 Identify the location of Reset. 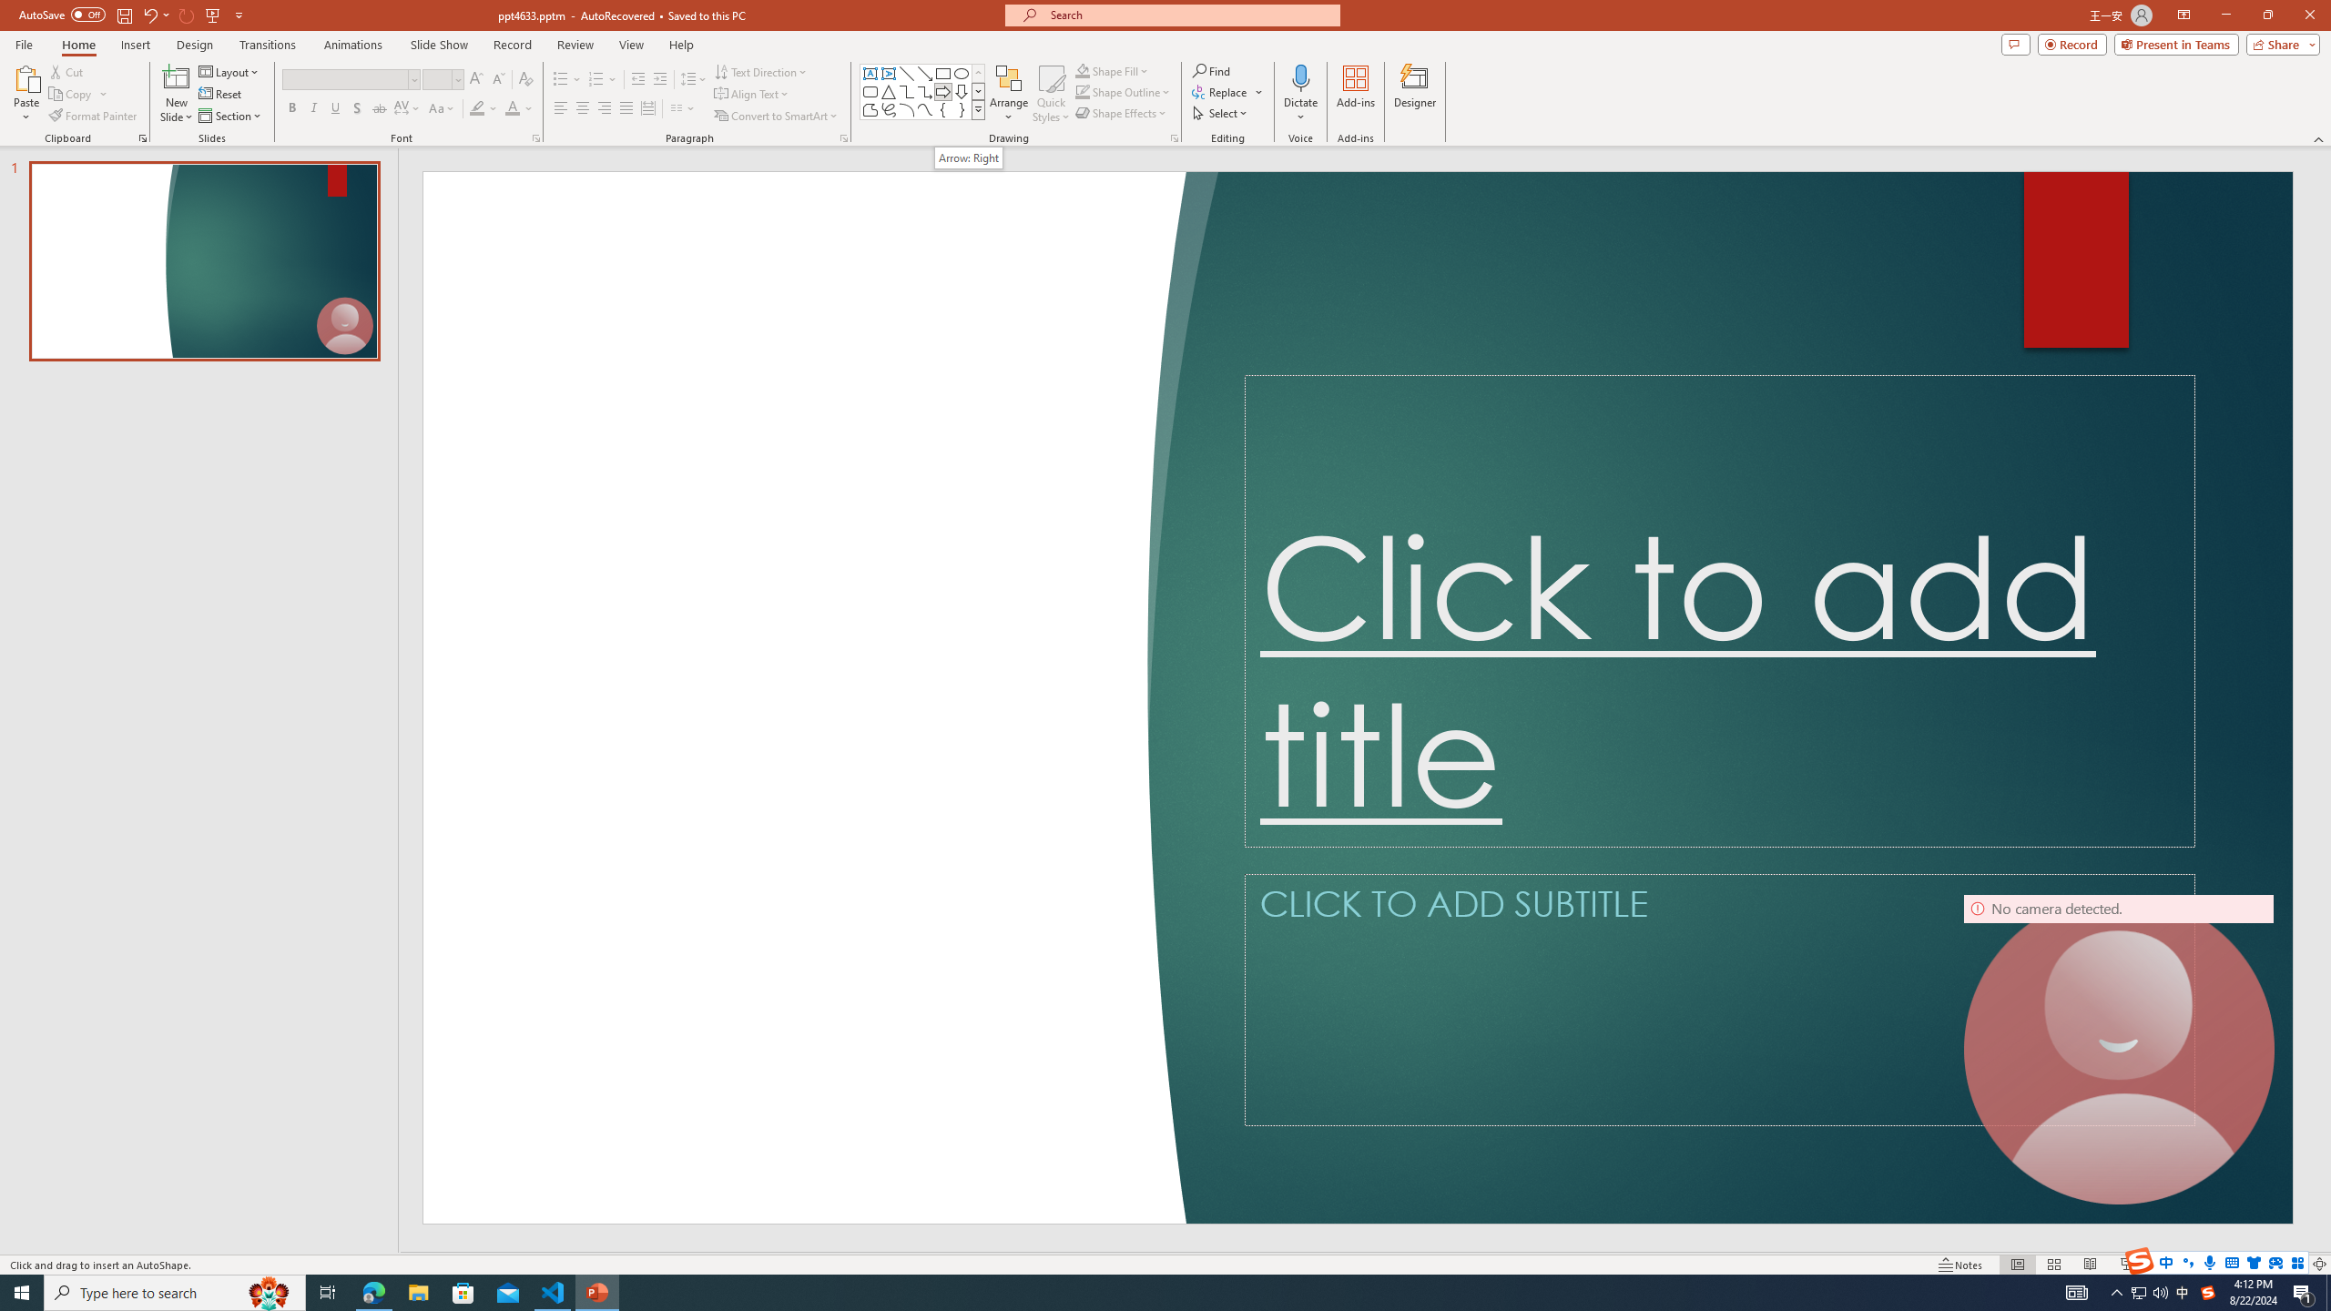
(221, 95).